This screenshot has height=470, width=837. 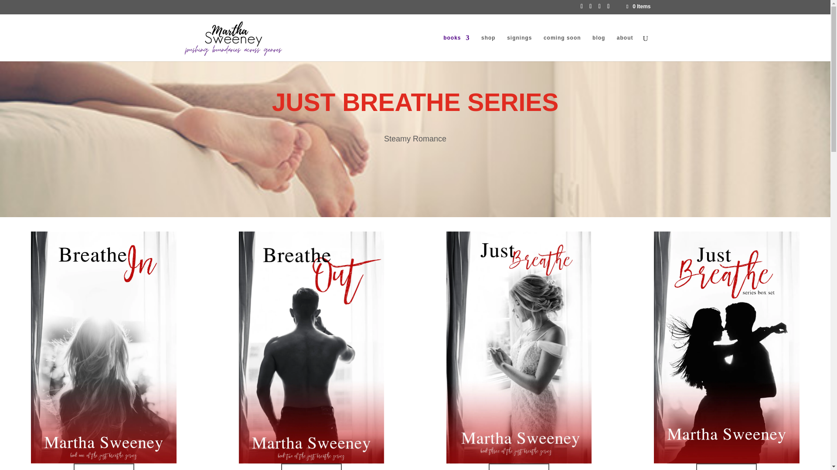 I want to click on about, so click(x=625, y=48).